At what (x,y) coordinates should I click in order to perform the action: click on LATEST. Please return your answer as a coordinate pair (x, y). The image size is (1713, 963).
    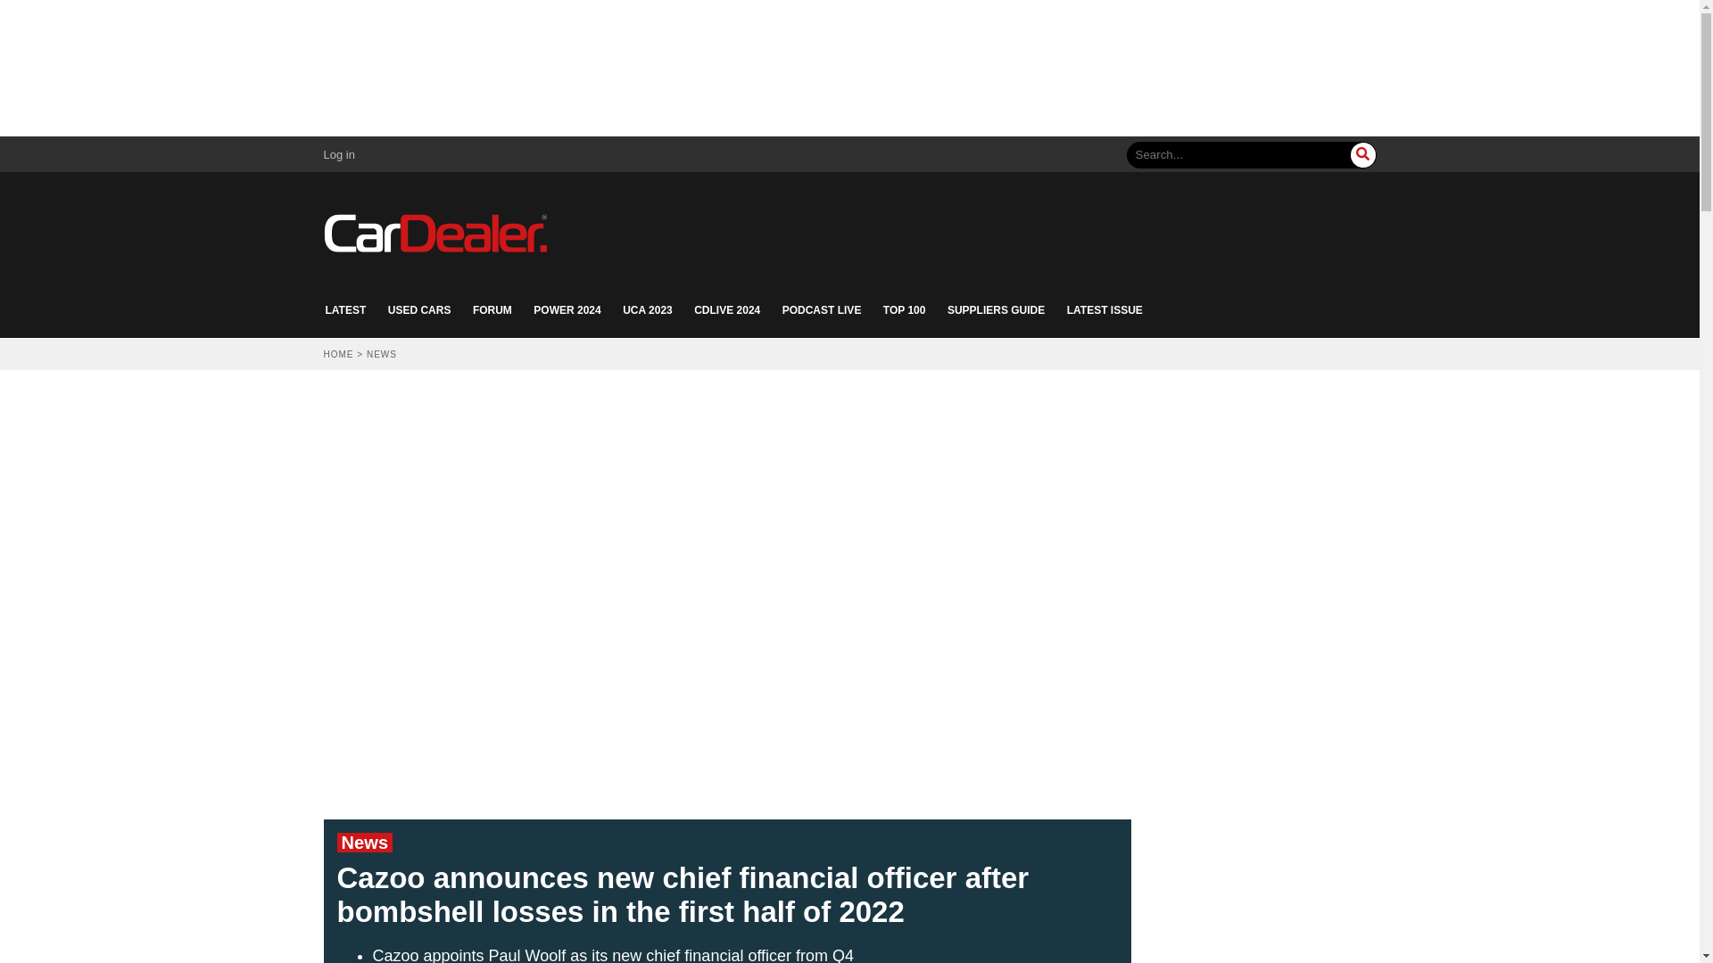
    Looking at the image, I should click on (345, 310).